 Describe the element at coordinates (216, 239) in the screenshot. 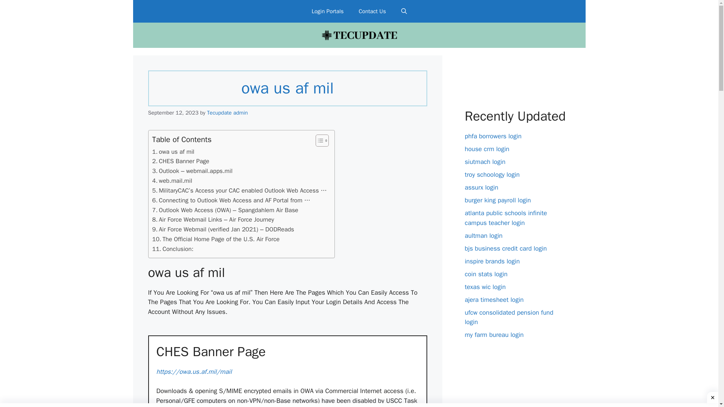

I see `The Official Home Page of the U.S. Air Force` at that location.